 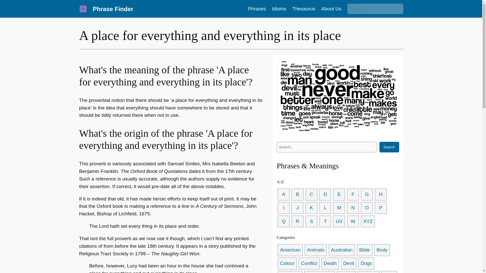 I want to click on L, so click(x=325, y=208).